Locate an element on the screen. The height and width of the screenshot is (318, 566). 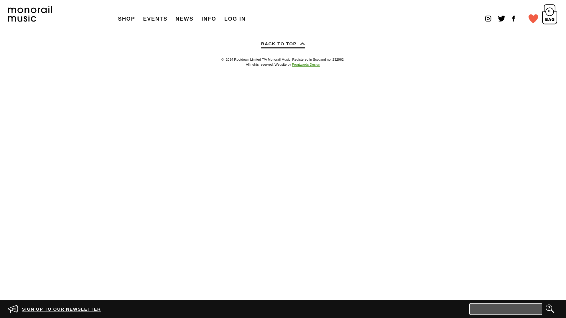
Frontwards Design is located at coordinates (306, 65).